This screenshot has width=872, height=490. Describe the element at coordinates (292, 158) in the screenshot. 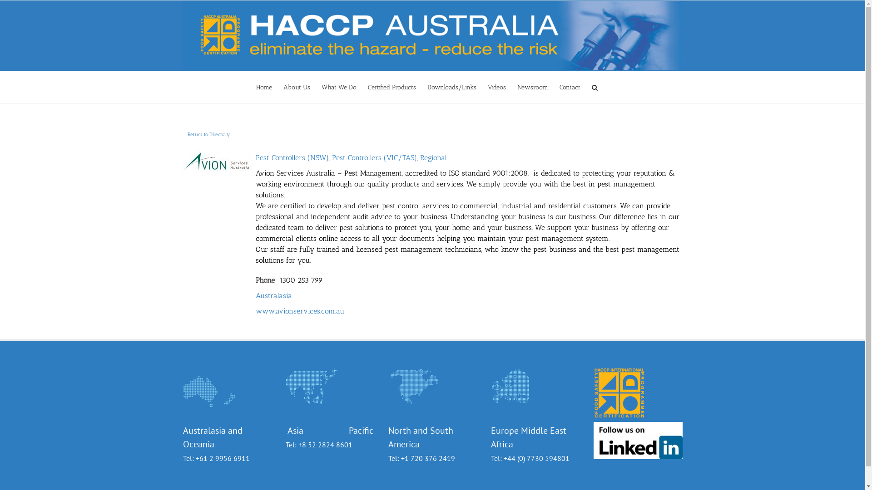

I see `Pest Controllers (NSW)` at that location.